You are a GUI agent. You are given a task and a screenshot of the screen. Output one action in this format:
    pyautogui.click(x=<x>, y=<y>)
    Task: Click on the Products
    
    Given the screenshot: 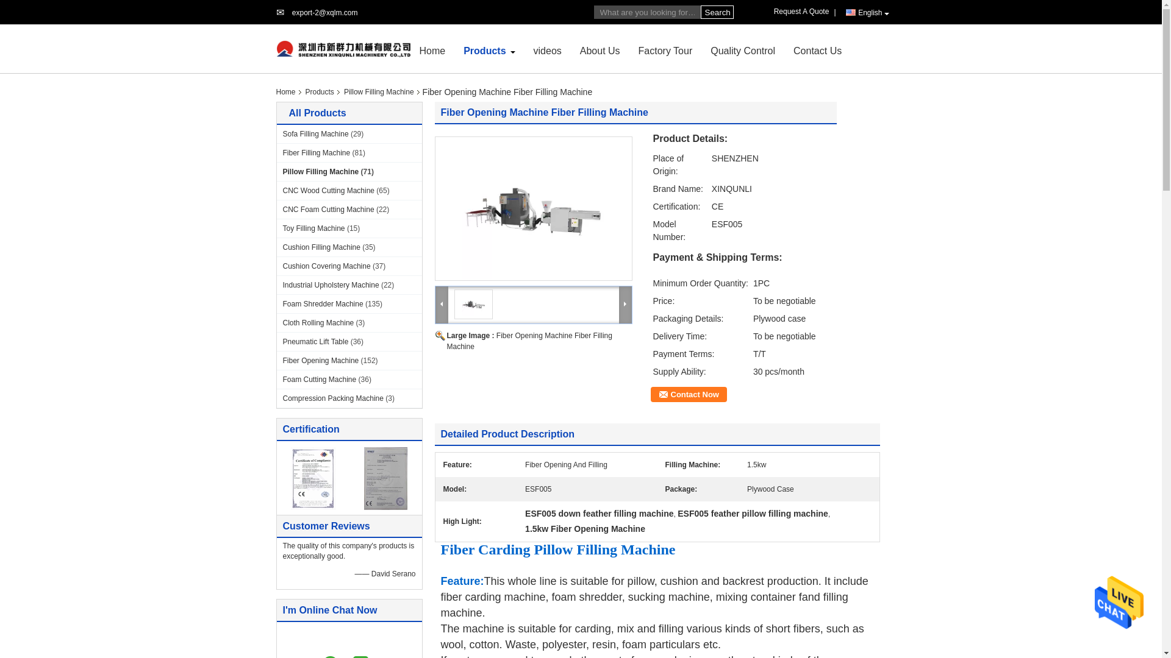 What is the action you would take?
    pyautogui.click(x=484, y=50)
    